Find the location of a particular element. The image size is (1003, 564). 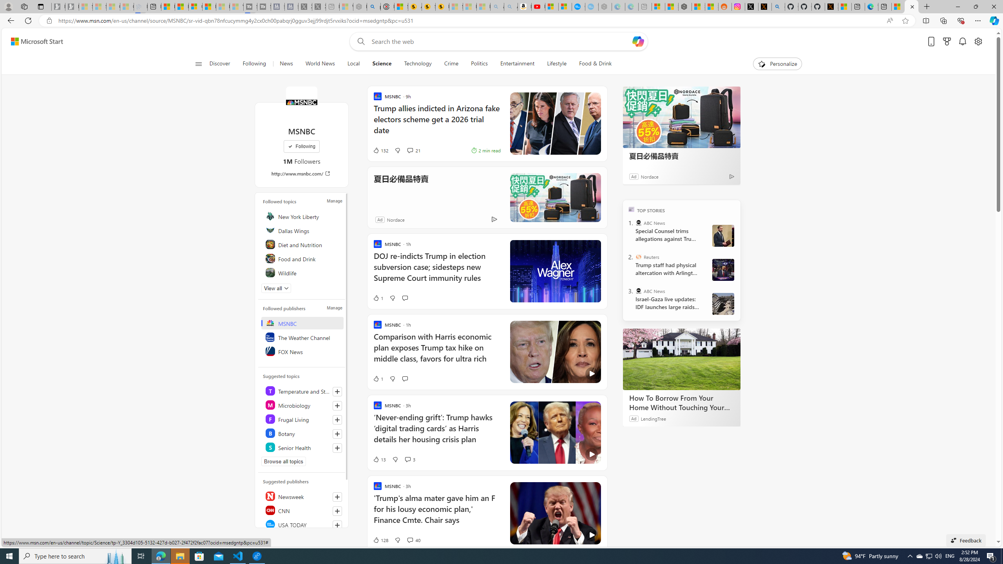

13 Like is located at coordinates (379, 459).